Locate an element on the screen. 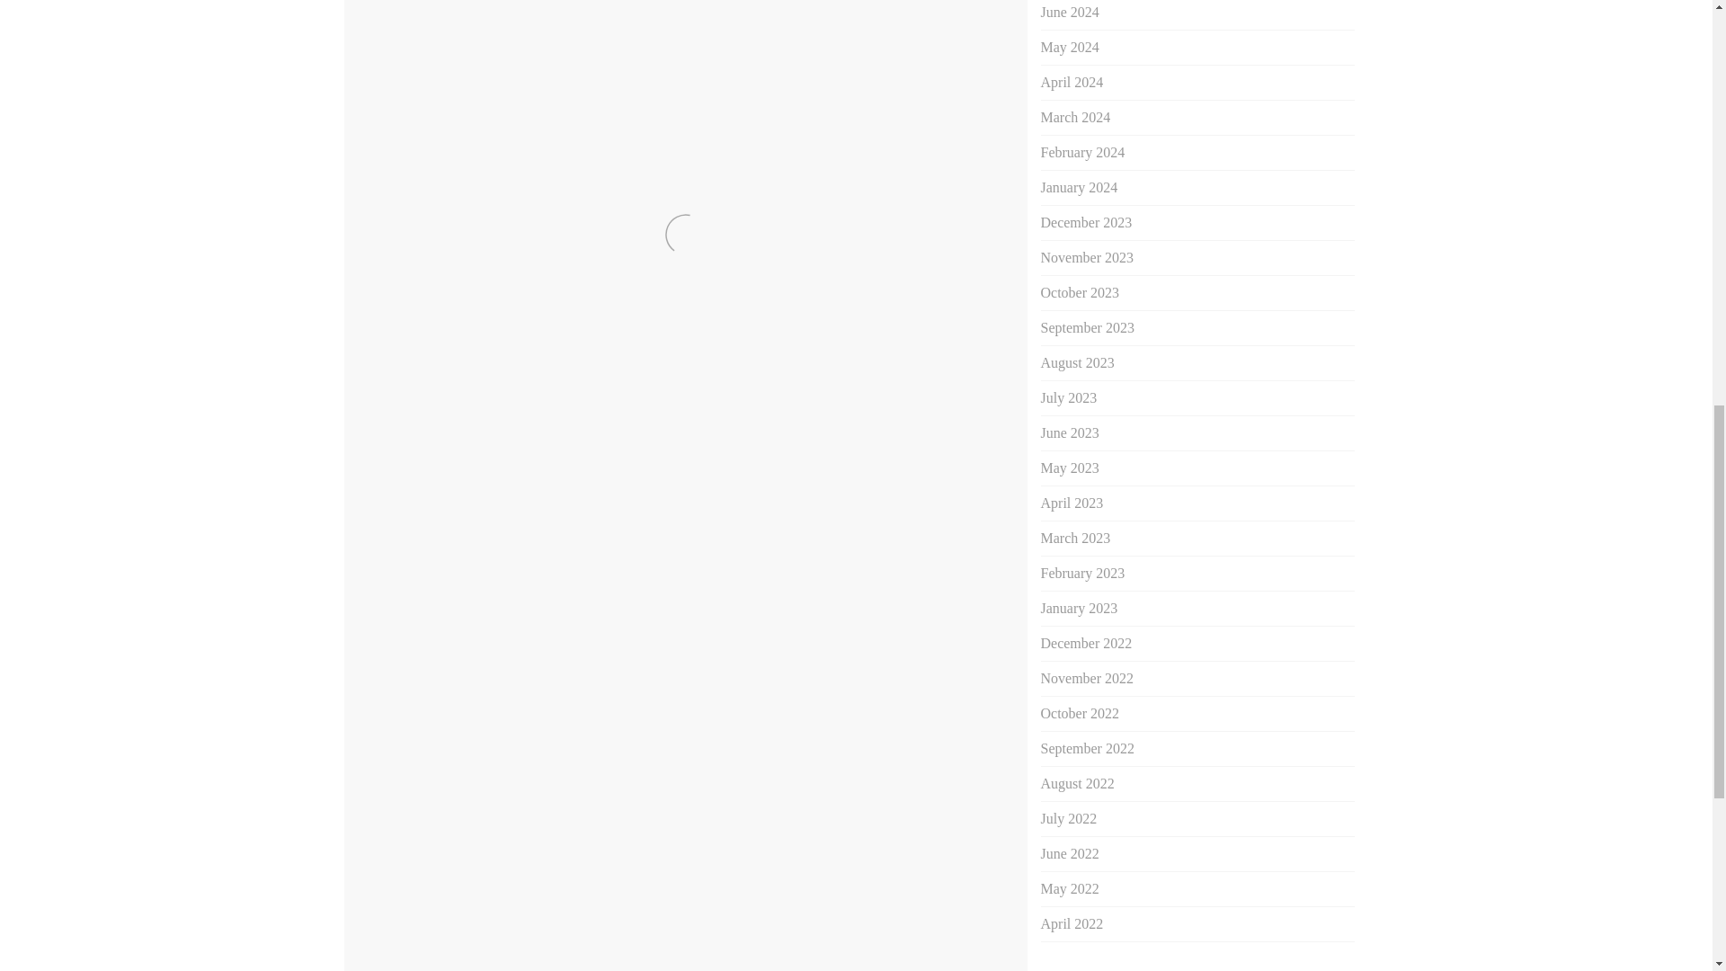 Image resolution: width=1726 pixels, height=971 pixels. January 2023 is located at coordinates (1079, 608).